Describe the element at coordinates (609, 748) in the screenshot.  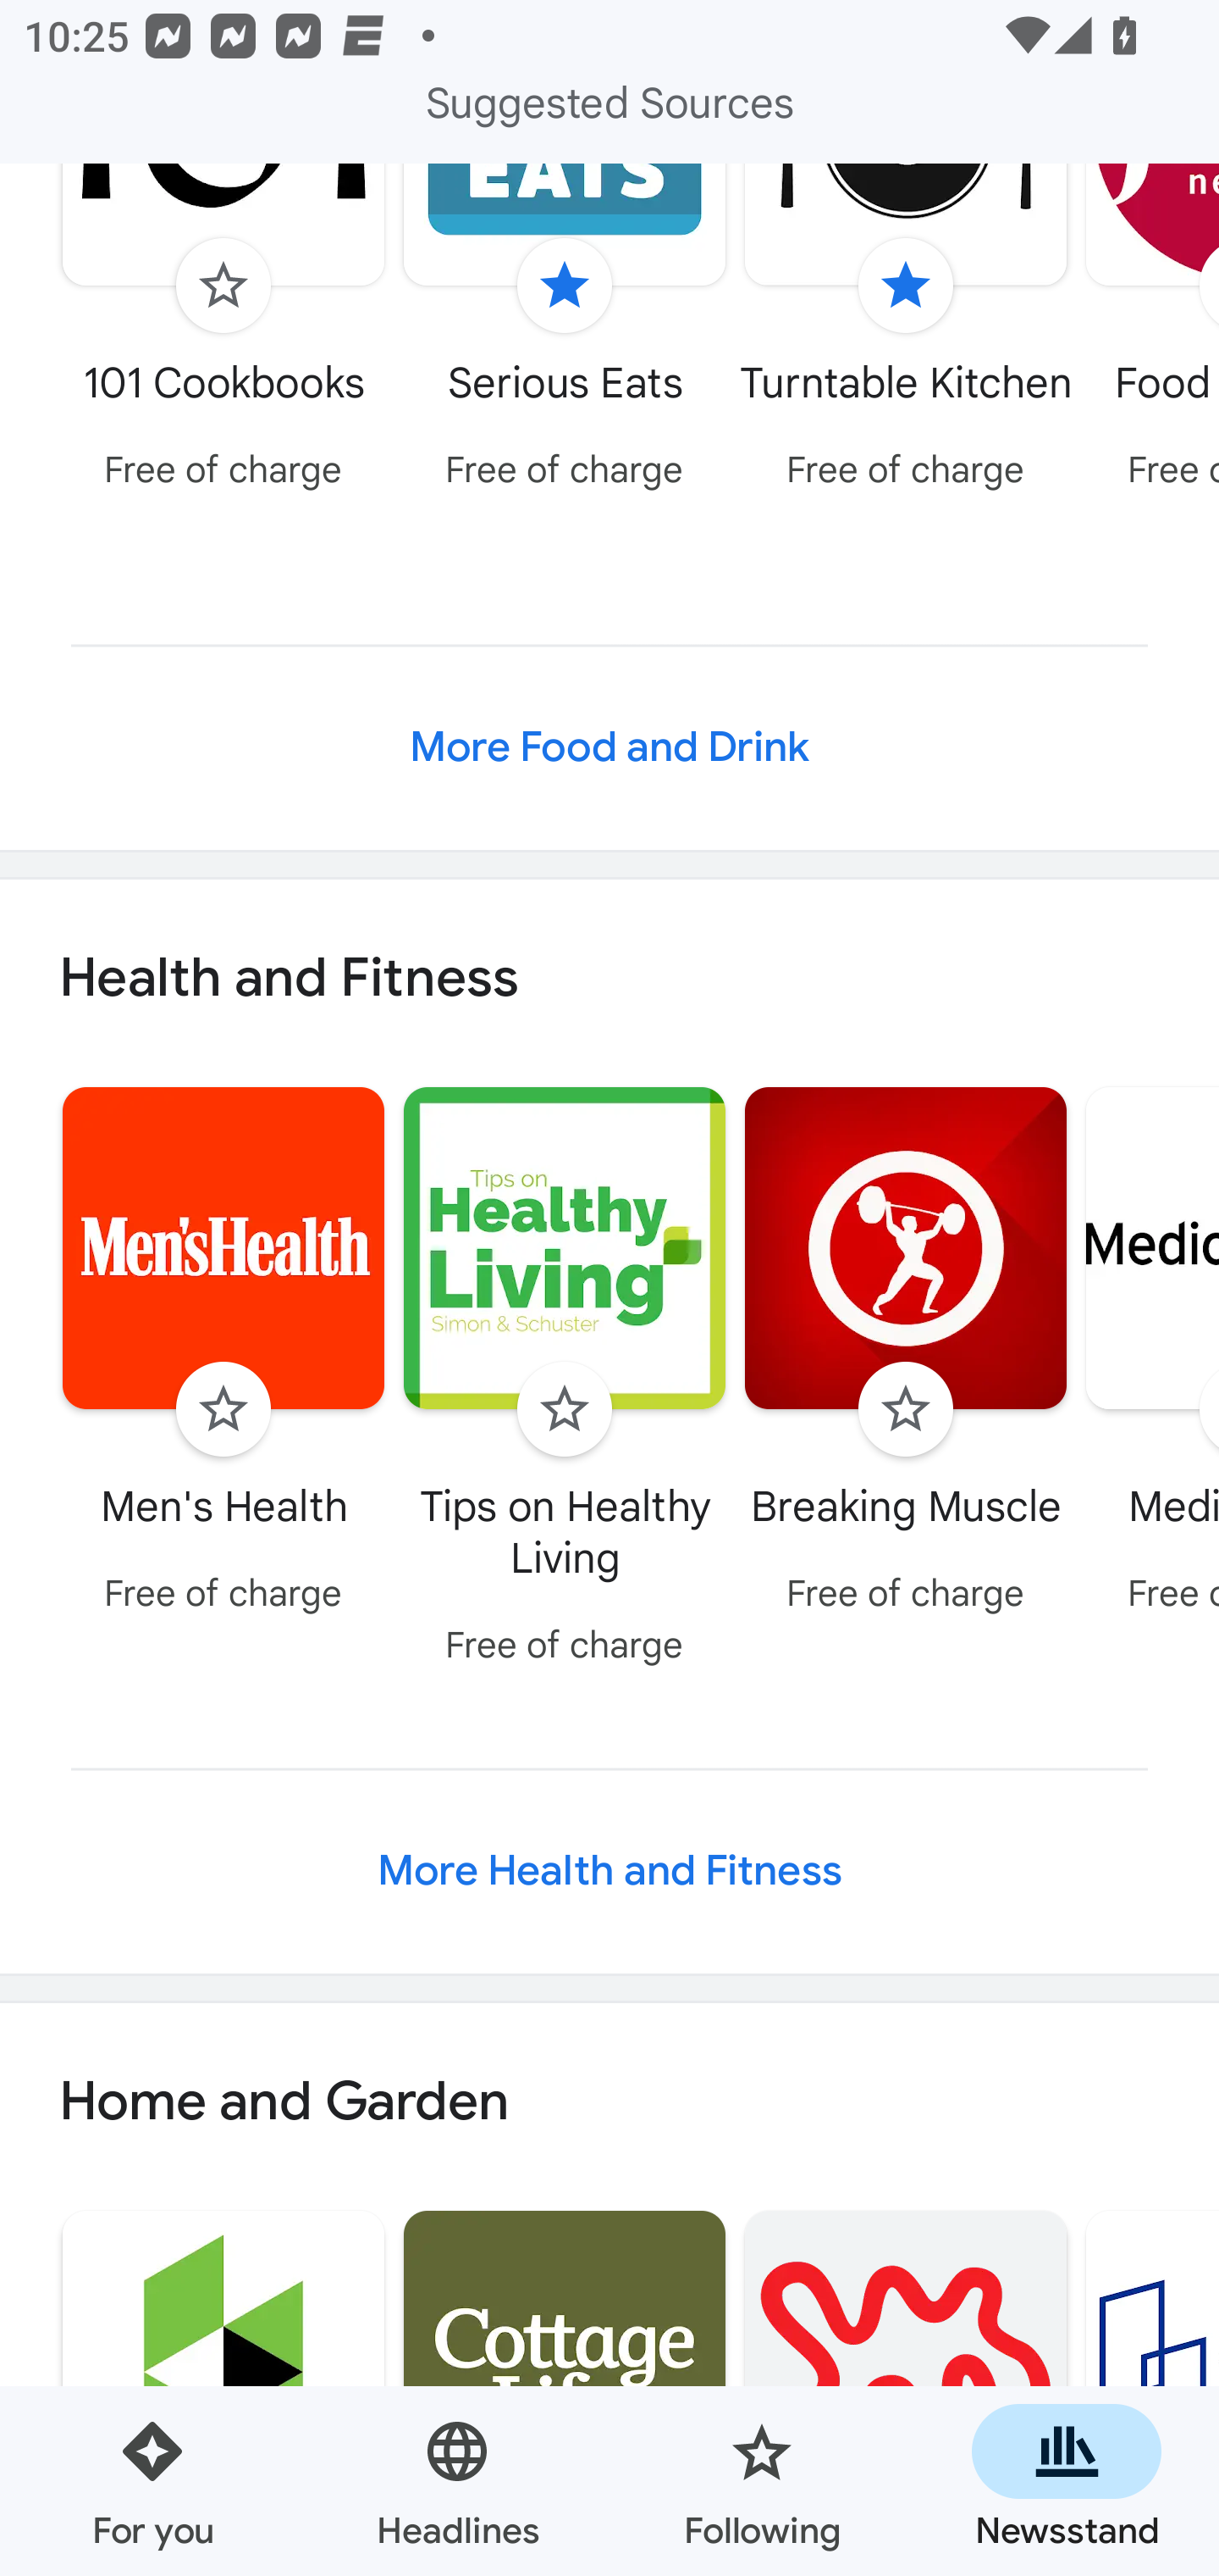
I see `More Food and Drink` at that location.